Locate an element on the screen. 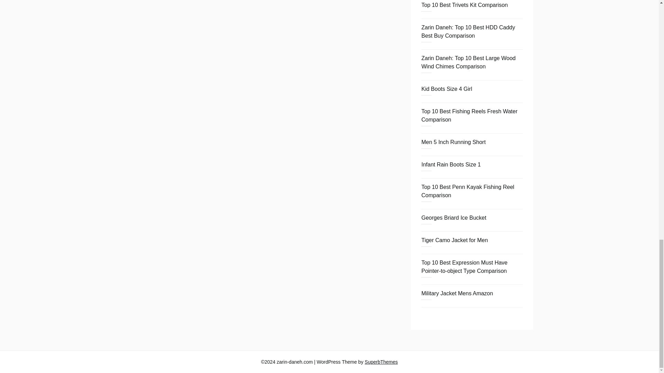 The height and width of the screenshot is (373, 664). Kid Boots Size 4 Girl is located at coordinates (446, 89).